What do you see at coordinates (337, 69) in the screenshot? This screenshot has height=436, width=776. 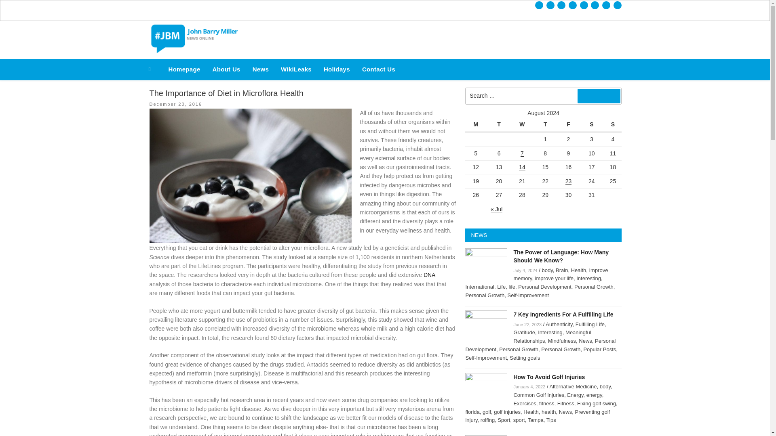 I see `Holidays` at bounding box center [337, 69].